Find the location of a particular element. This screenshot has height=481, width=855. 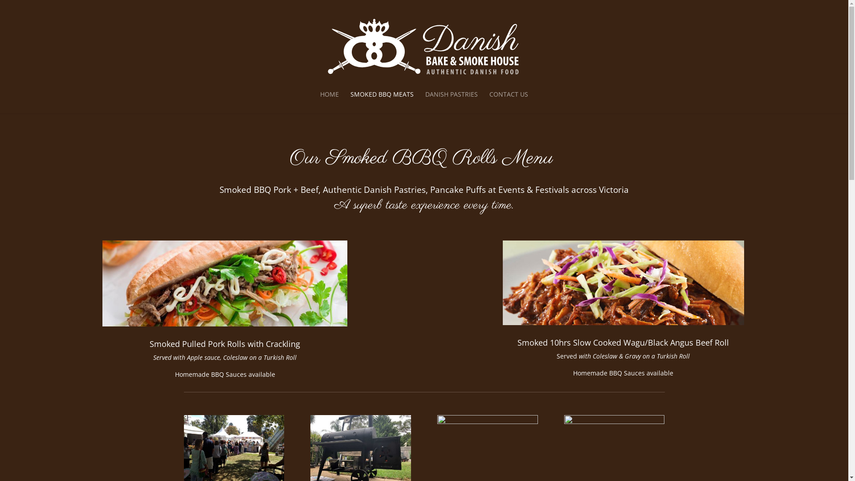

danish-bakehouse-victoria-IMG_2503 is located at coordinates (487, 421).